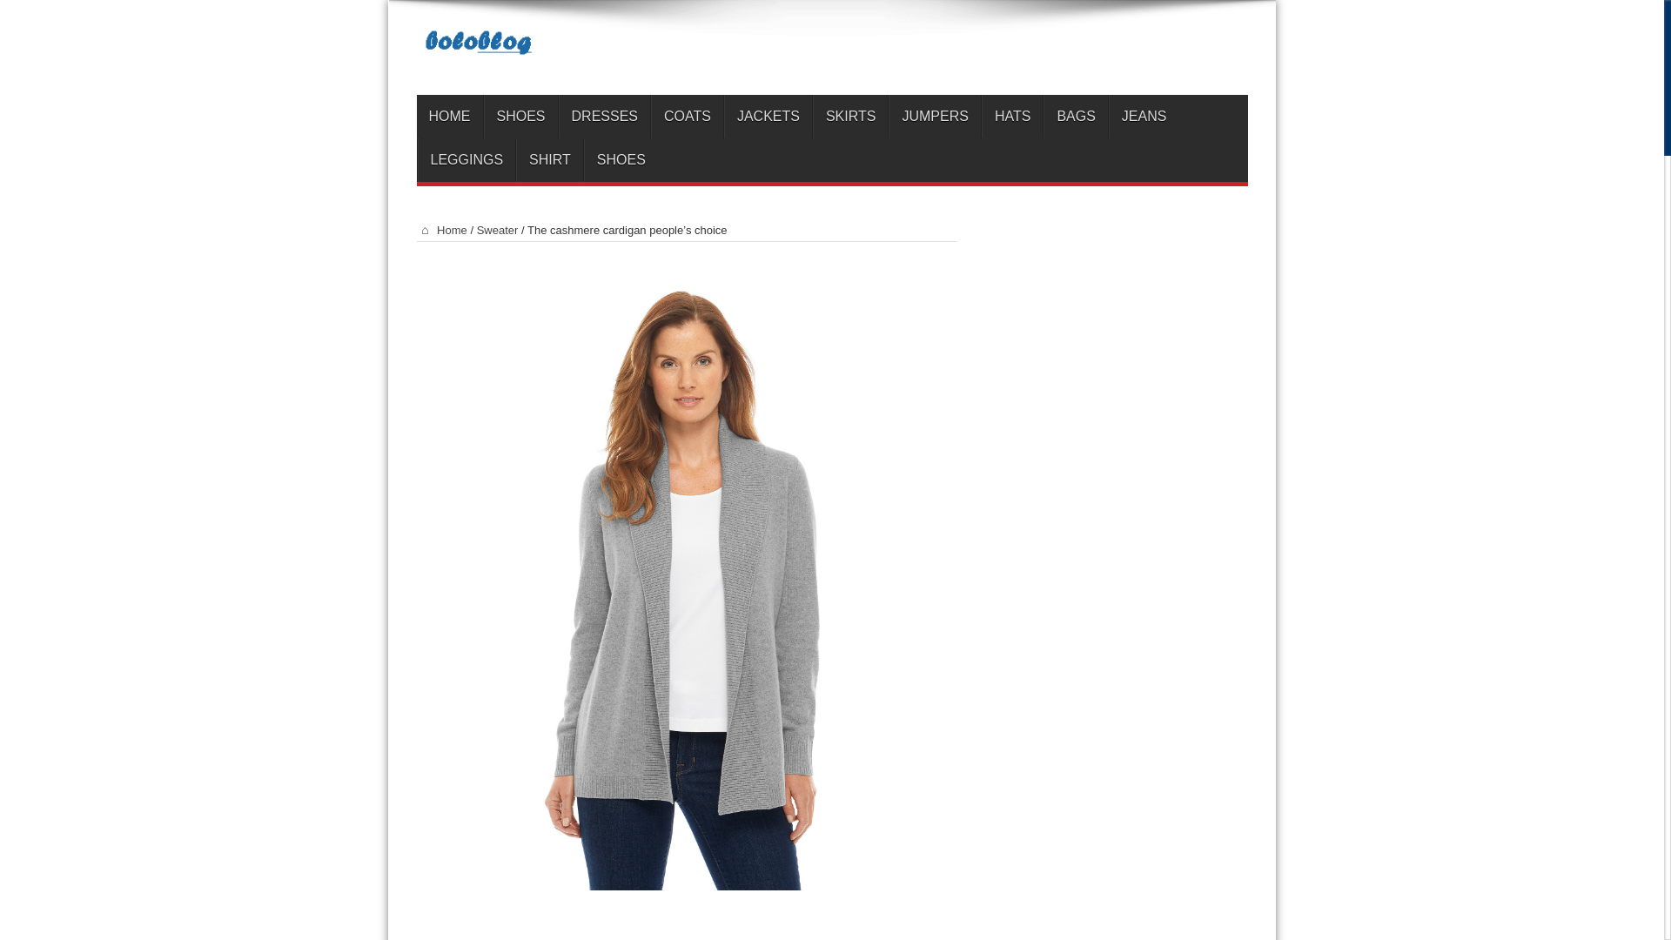  I want to click on JUMPERS, so click(934, 117).